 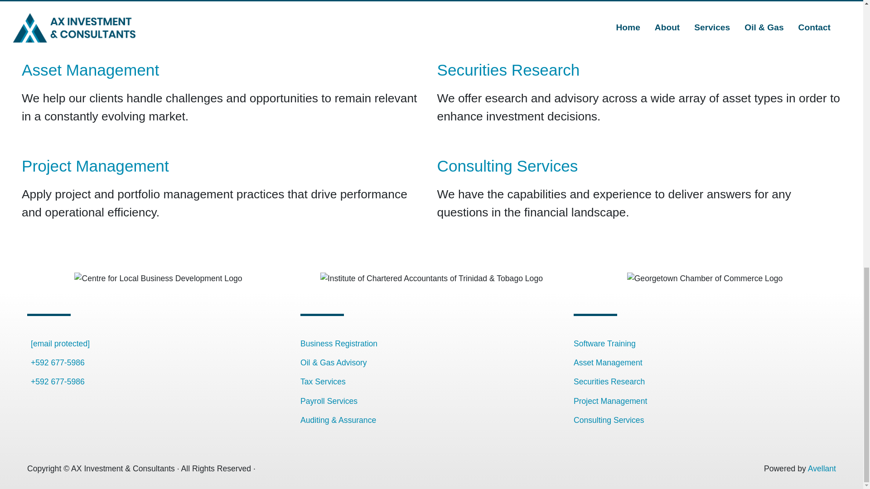 What do you see at coordinates (339, 343) in the screenshot?
I see `Business Registration` at bounding box center [339, 343].